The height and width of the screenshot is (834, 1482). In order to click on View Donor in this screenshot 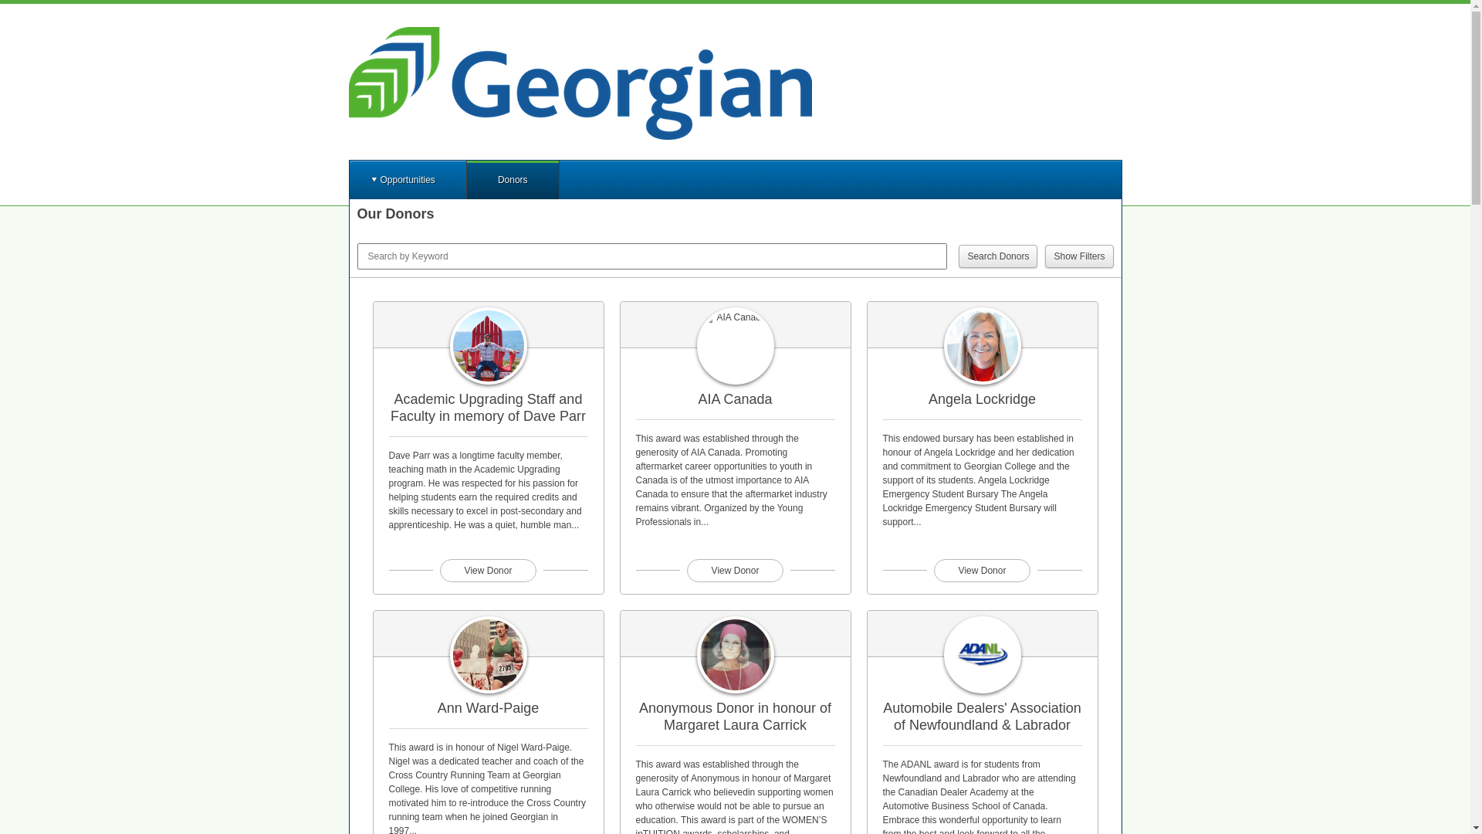, I will do `click(735, 571)`.